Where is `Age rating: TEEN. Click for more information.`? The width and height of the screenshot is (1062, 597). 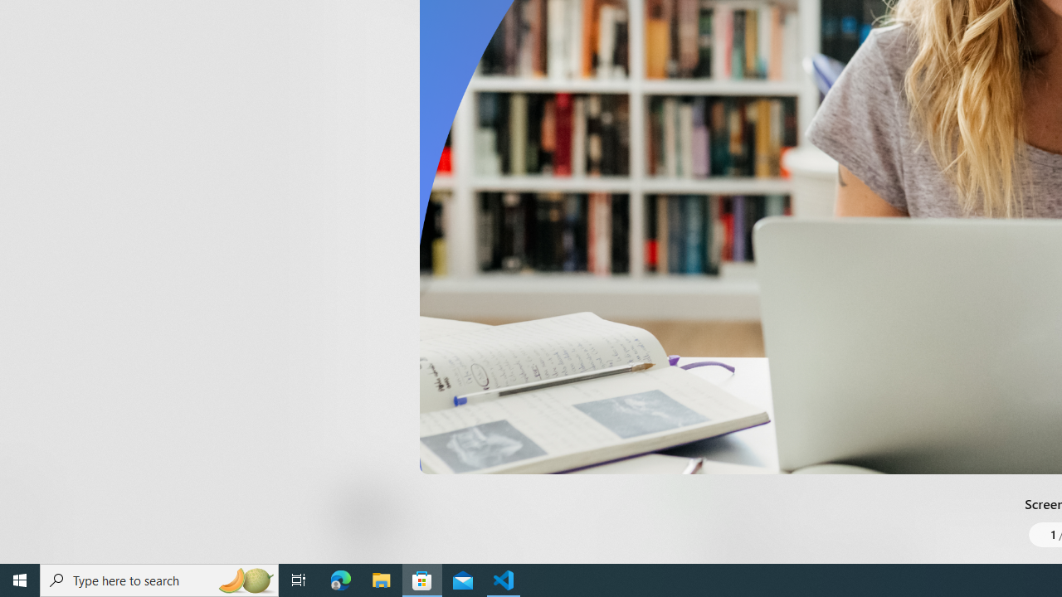
Age rating: TEEN. Click for more information. is located at coordinates (405, 514).